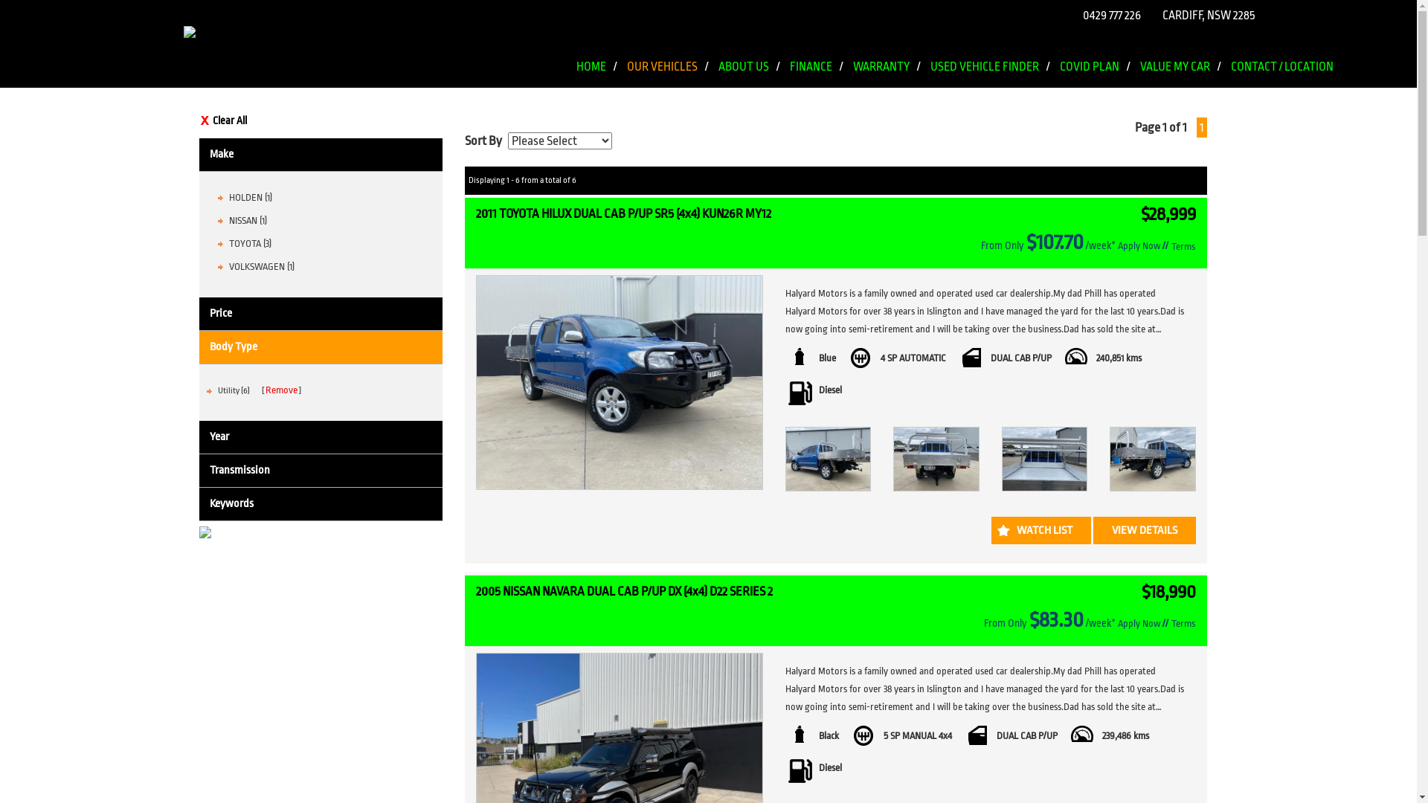 The width and height of the screenshot is (1428, 803). What do you see at coordinates (596, 54) in the screenshot?
I see `HOME` at bounding box center [596, 54].